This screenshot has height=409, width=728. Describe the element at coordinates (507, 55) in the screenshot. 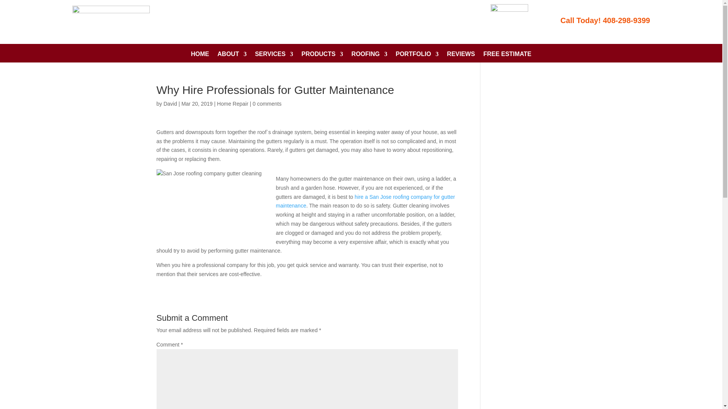

I see `FREE ESTIMATE` at that location.